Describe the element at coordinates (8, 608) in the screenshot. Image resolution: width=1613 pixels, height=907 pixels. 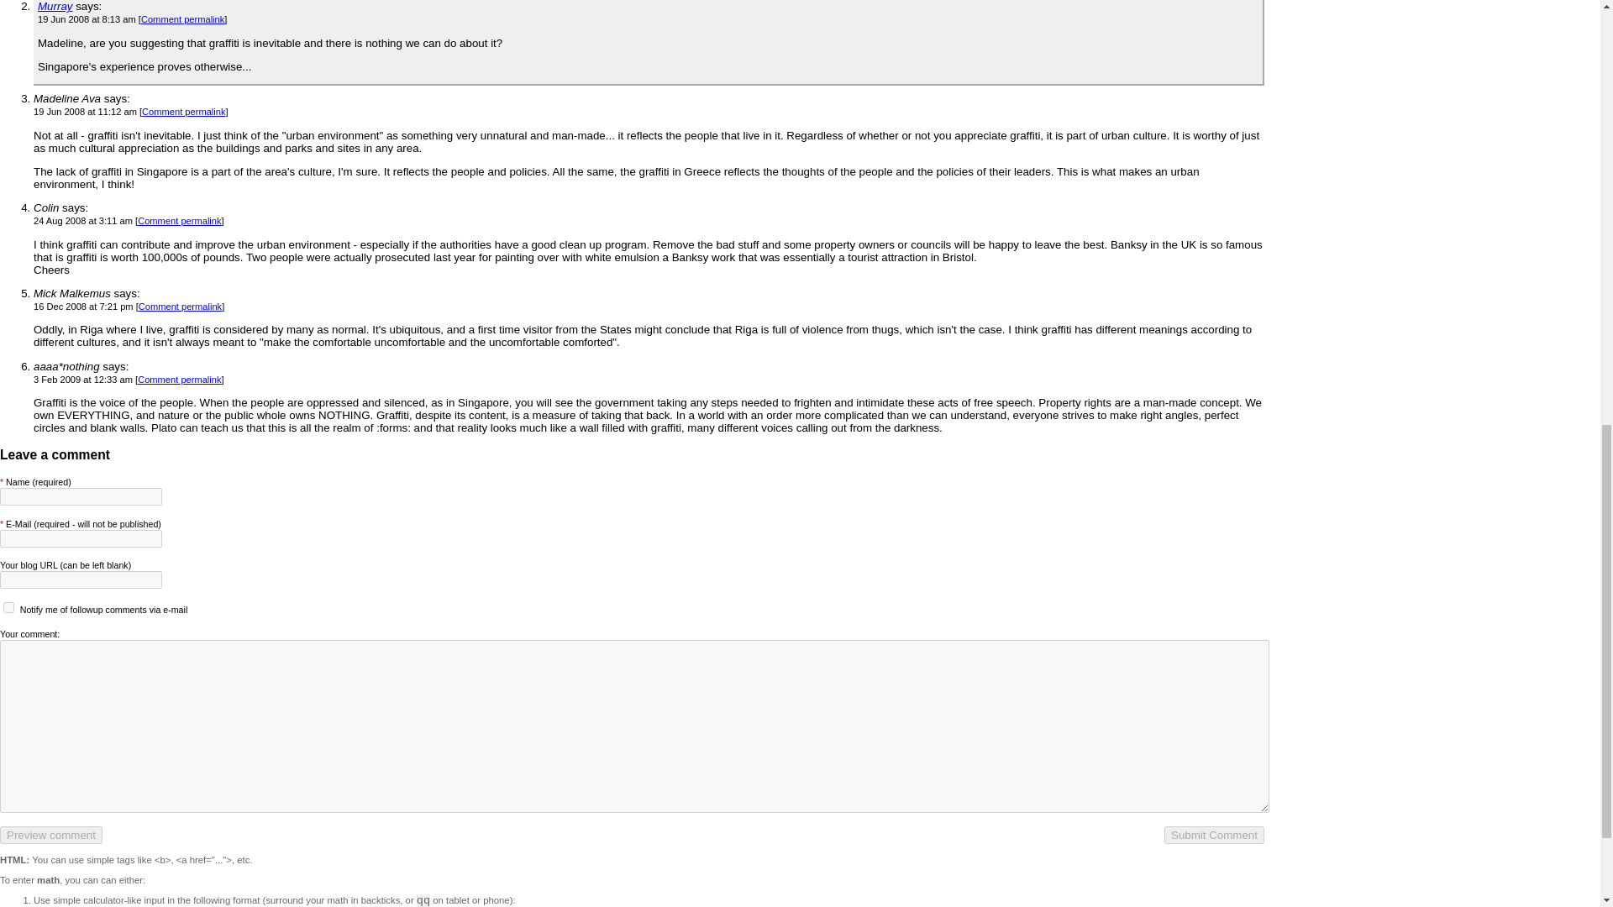
I see `subscribe` at that location.